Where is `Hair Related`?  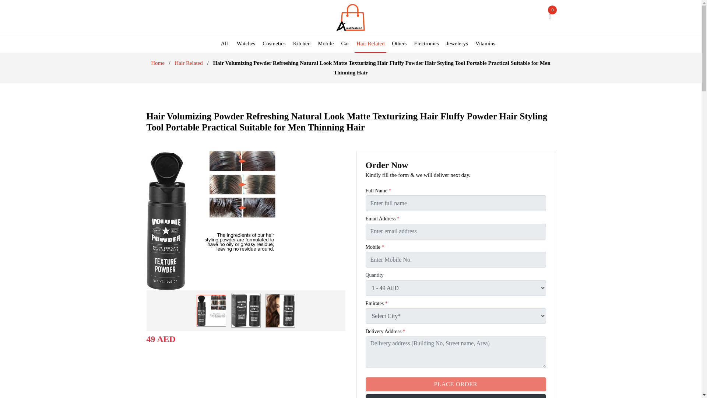
Hair Related is located at coordinates (189, 63).